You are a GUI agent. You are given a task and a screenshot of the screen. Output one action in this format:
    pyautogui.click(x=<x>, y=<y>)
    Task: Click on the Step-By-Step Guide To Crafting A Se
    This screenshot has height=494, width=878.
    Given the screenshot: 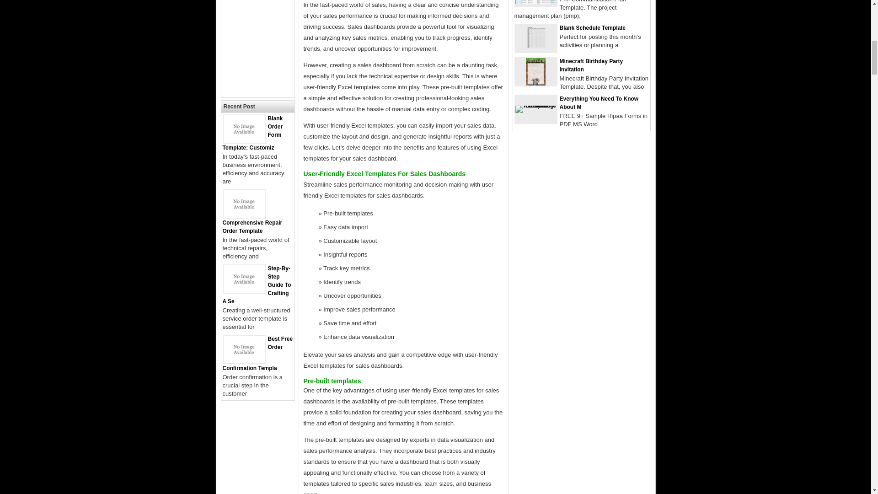 What is the action you would take?
    pyautogui.click(x=256, y=285)
    